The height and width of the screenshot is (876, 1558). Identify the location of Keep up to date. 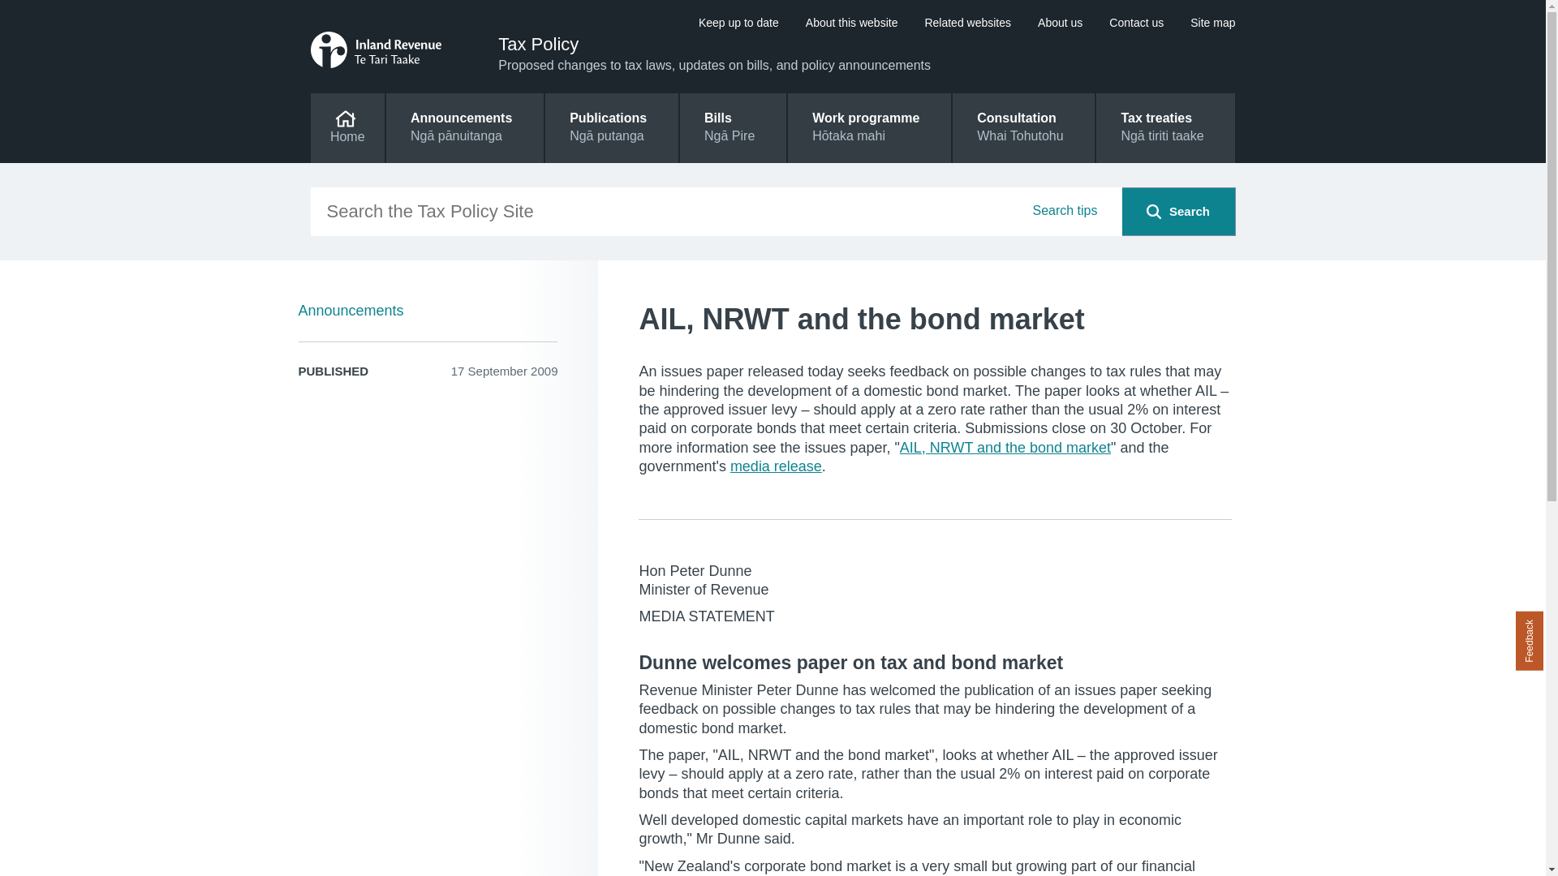
(1212, 23).